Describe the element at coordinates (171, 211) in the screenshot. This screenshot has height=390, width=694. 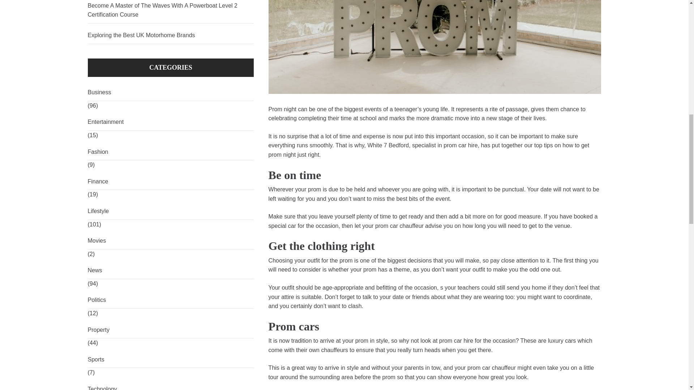
I see `Lifestyle` at that location.